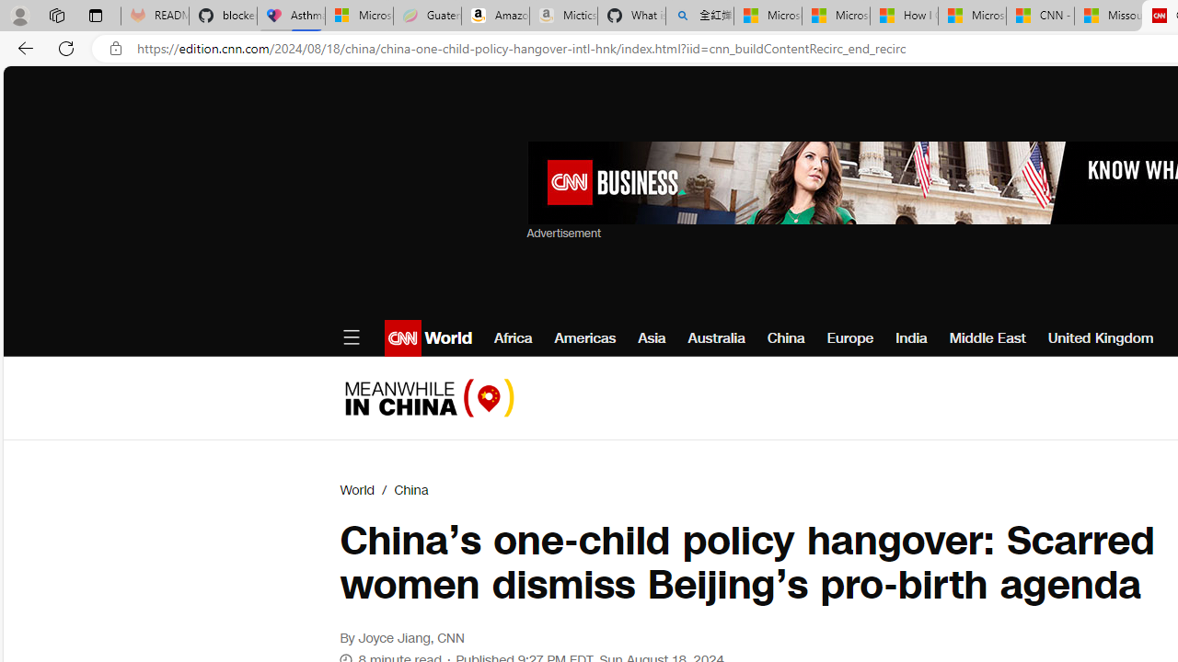  Describe the element at coordinates (1101, 338) in the screenshot. I see `United Kingdom` at that location.